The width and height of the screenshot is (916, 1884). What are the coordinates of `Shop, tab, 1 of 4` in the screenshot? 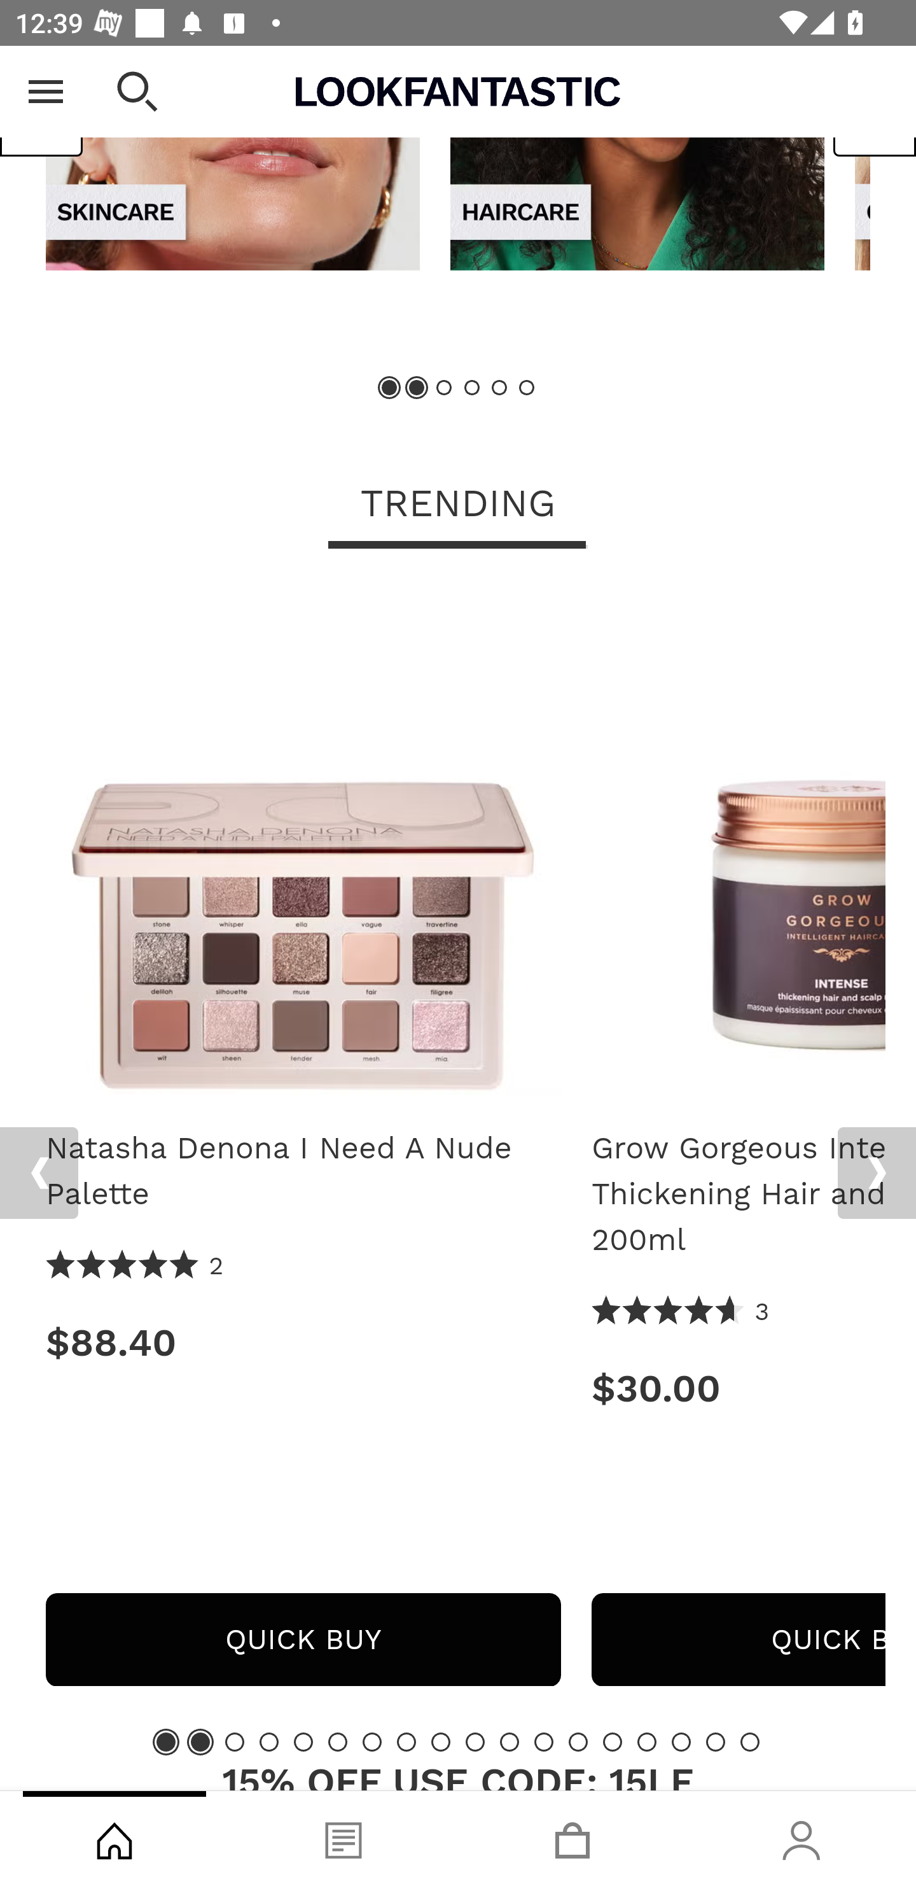 It's located at (114, 1838).